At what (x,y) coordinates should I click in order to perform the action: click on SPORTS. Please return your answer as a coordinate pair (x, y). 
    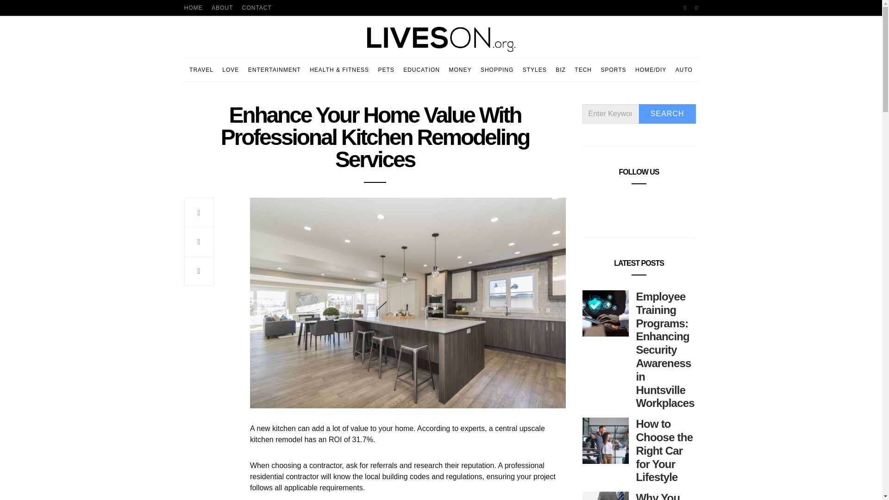
    Looking at the image, I should click on (613, 70).